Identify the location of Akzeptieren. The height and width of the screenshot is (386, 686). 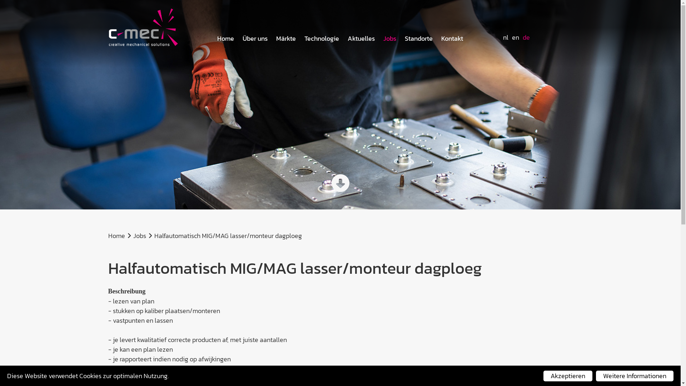
(568, 376).